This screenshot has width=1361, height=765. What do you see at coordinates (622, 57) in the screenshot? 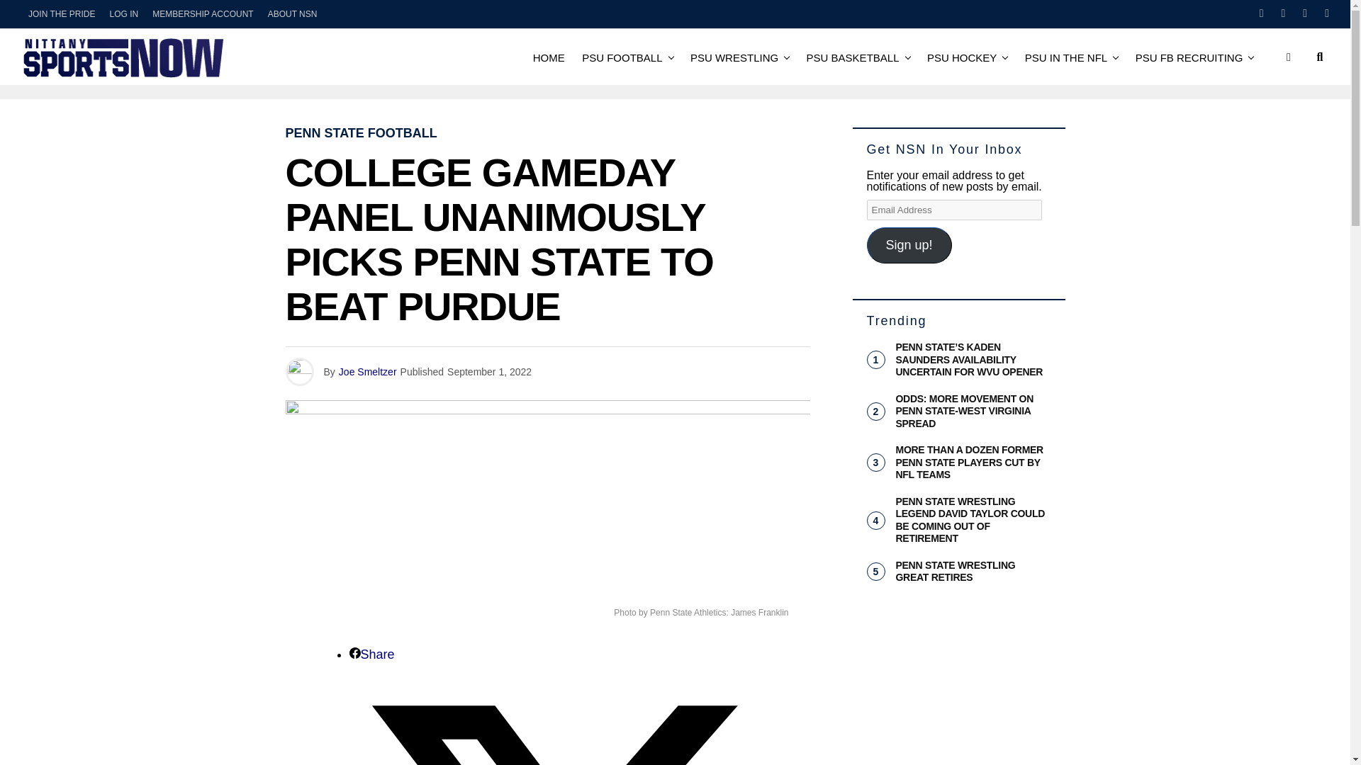
I see `PSU FOOTBALL` at bounding box center [622, 57].